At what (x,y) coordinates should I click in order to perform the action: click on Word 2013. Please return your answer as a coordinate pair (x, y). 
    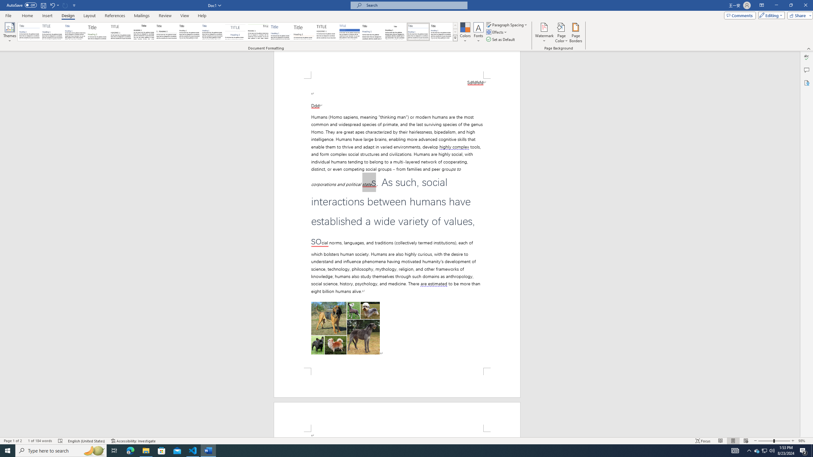
    Looking at the image, I should click on (441, 32).